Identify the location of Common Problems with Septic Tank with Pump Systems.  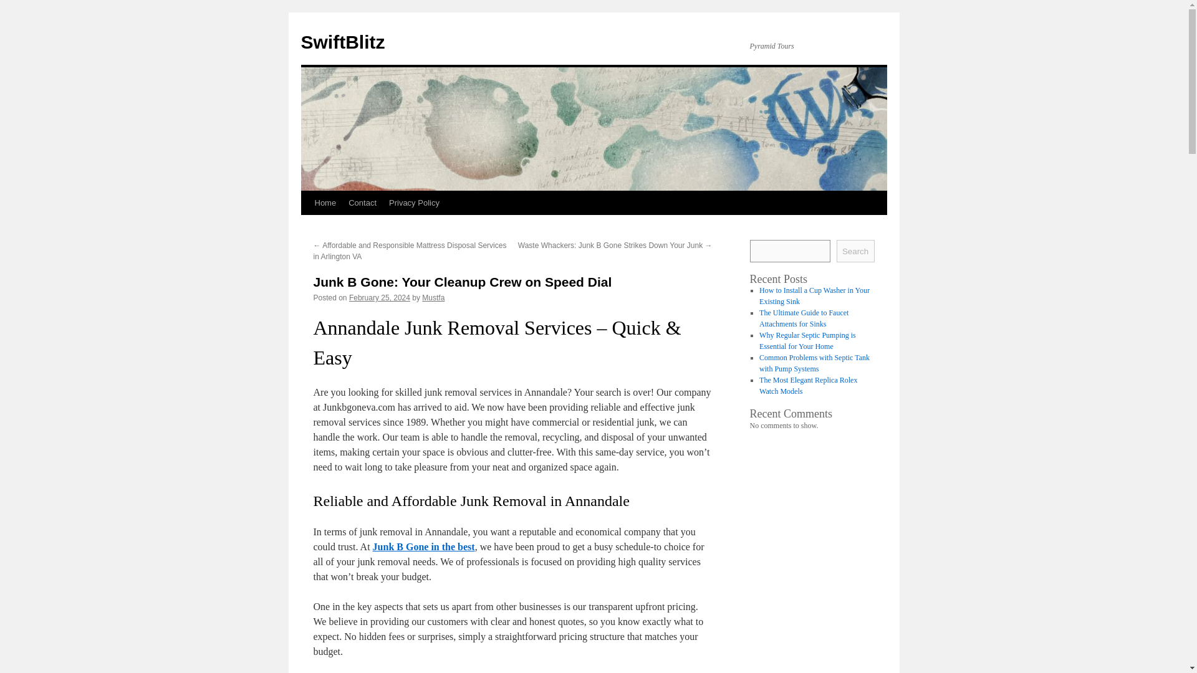
(814, 363).